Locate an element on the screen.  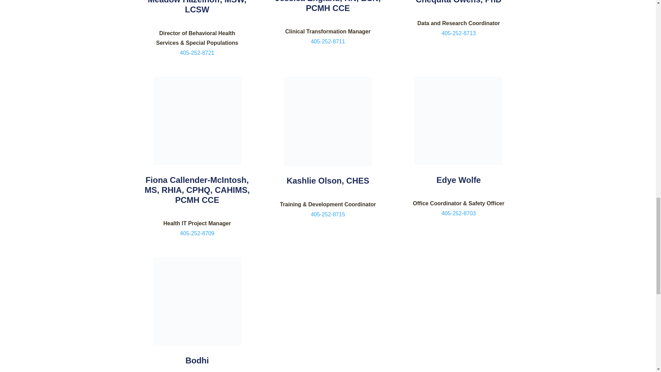
Meadow Hazelhoff, MSW, LCSW is located at coordinates (197, 7).